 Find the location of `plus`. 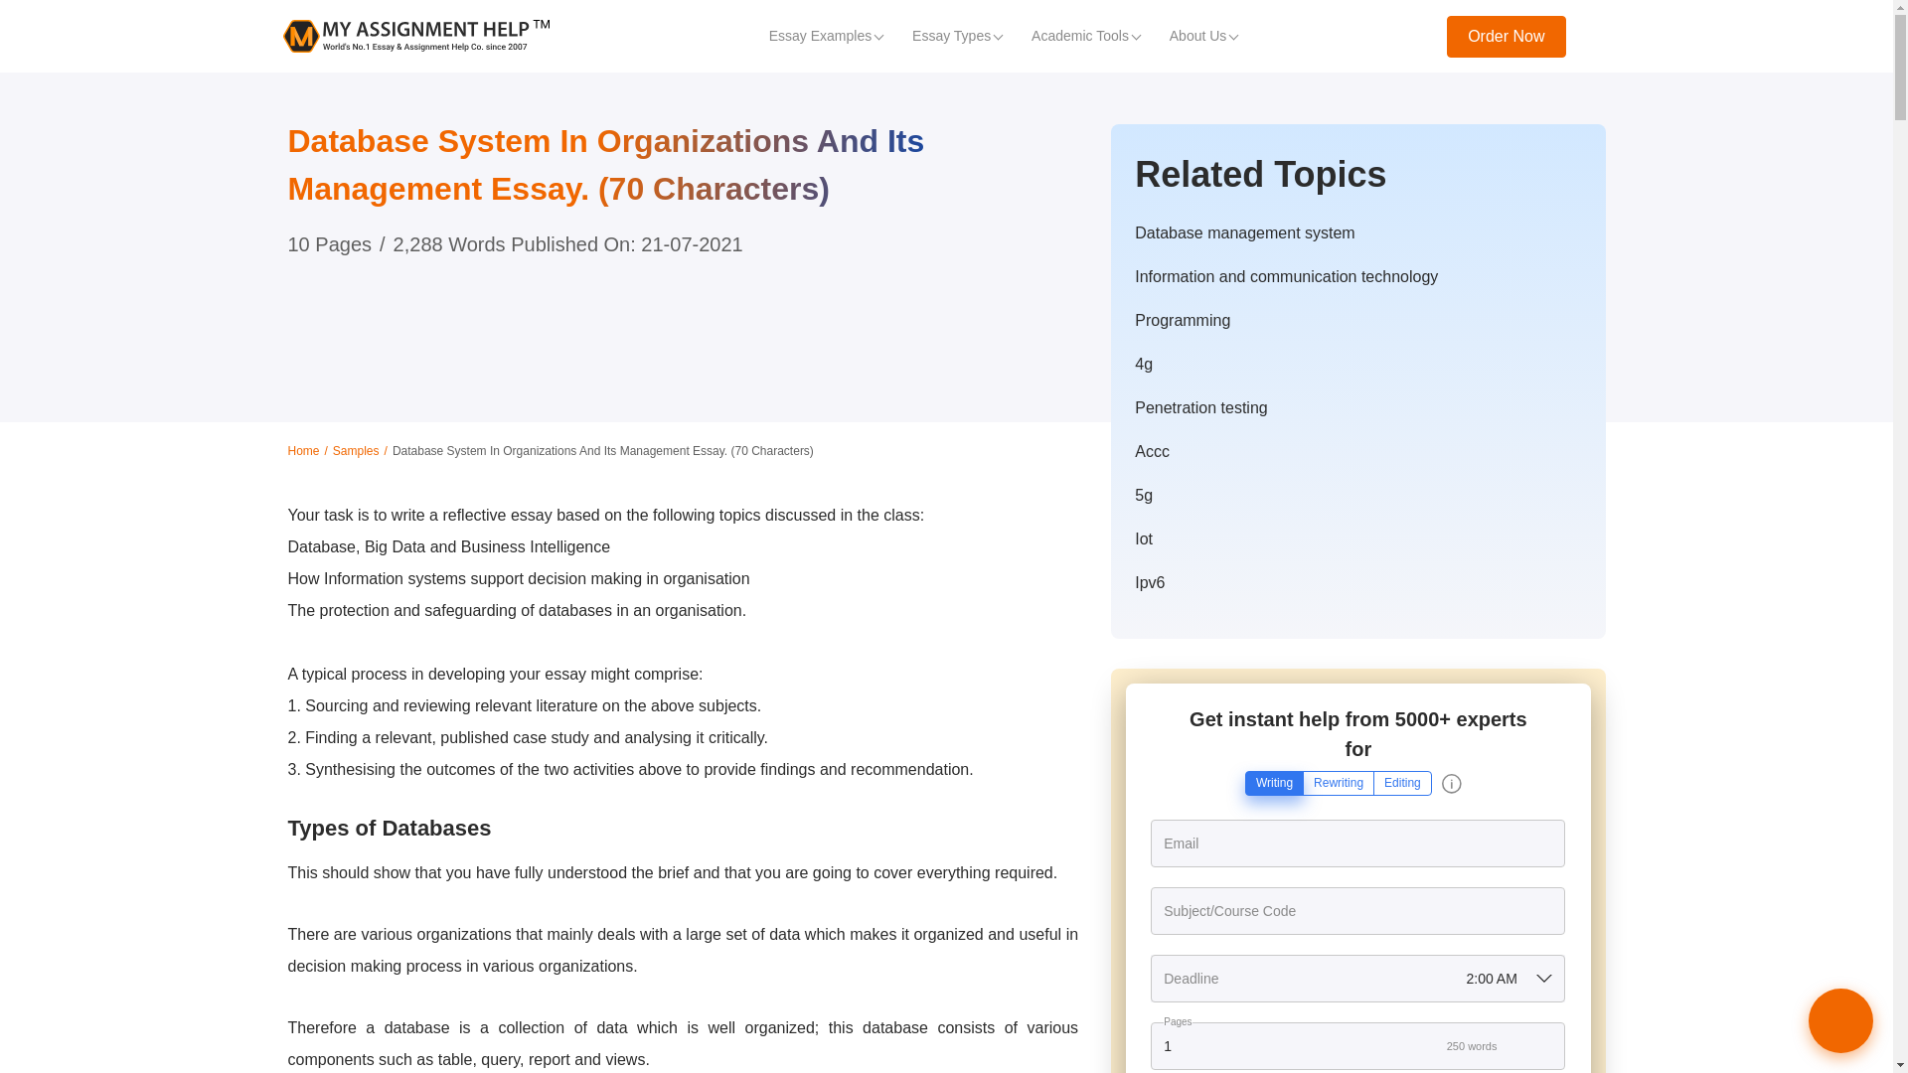

plus is located at coordinates (1548, 1046).